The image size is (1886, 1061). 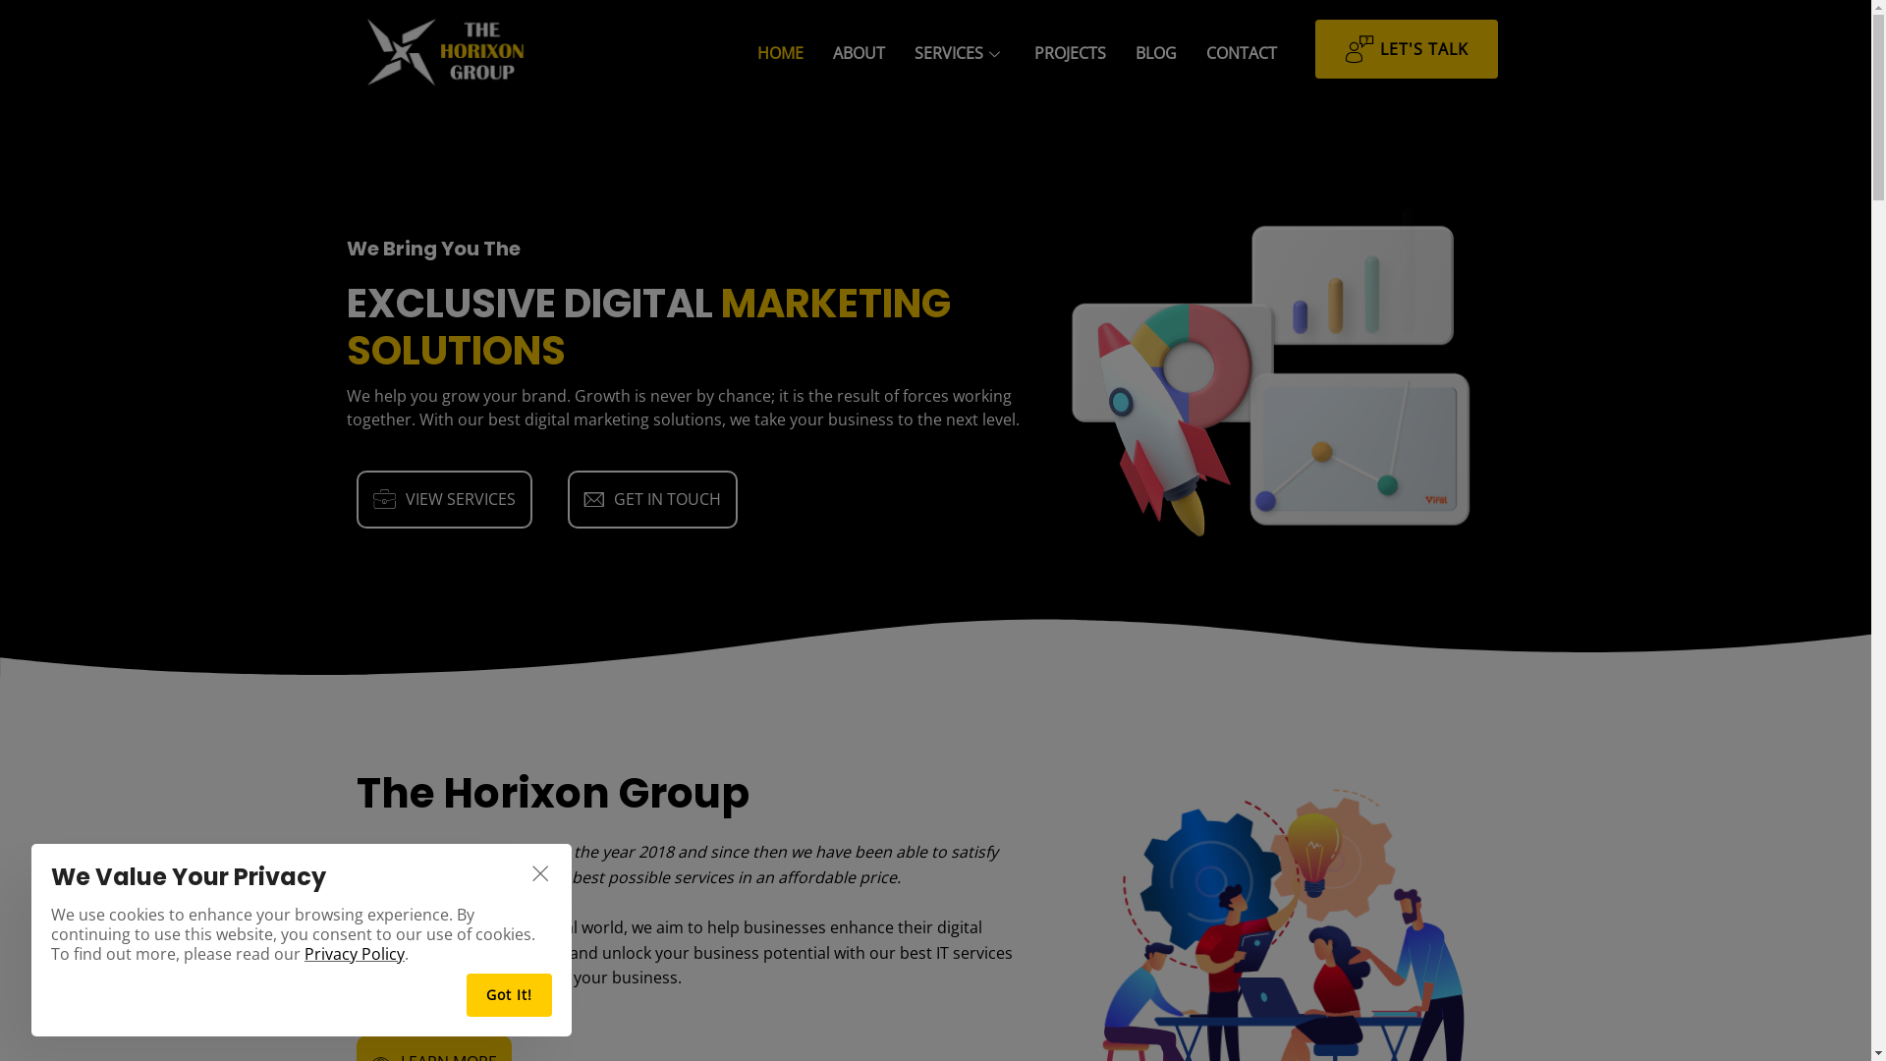 I want to click on Got It!, so click(x=509, y=995).